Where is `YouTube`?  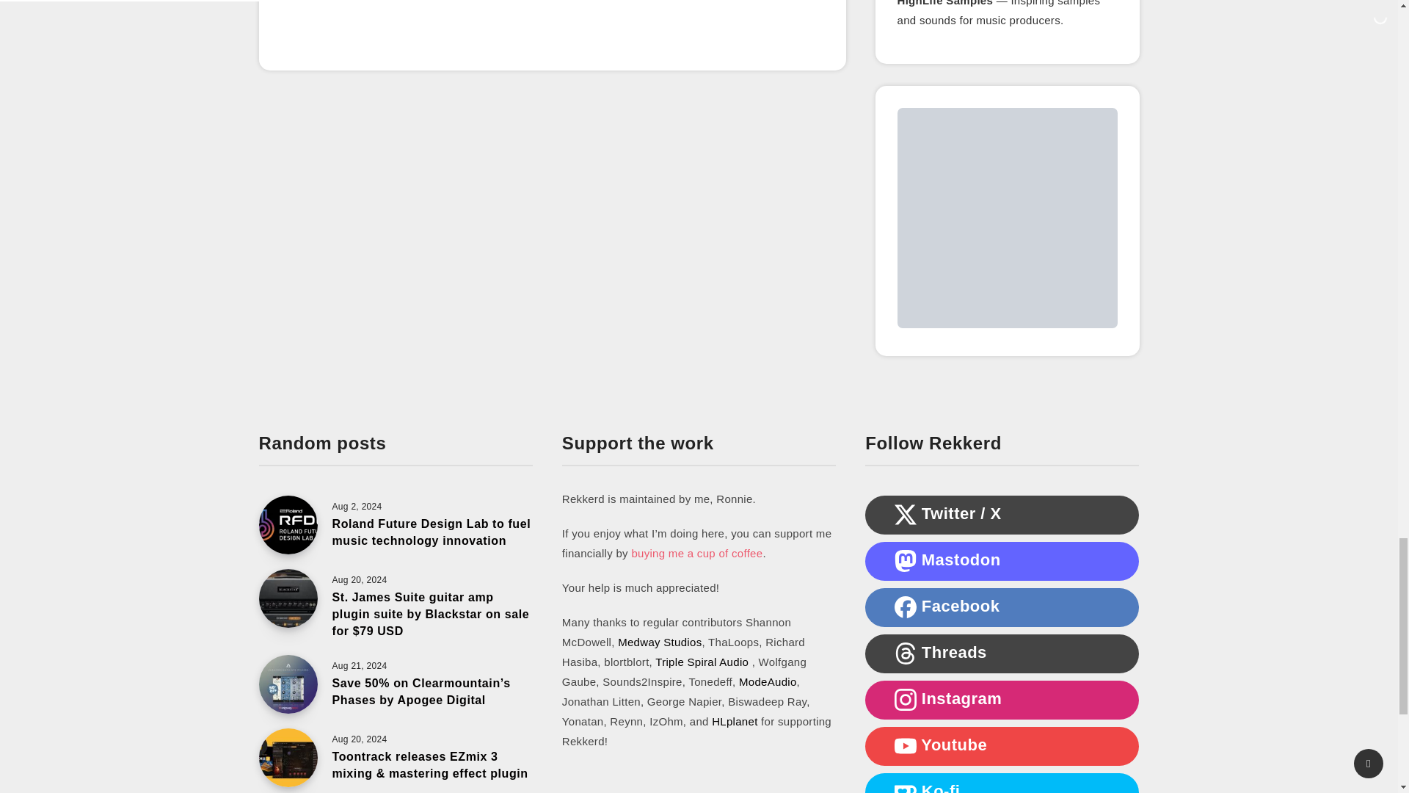 YouTube is located at coordinates (906, 746).